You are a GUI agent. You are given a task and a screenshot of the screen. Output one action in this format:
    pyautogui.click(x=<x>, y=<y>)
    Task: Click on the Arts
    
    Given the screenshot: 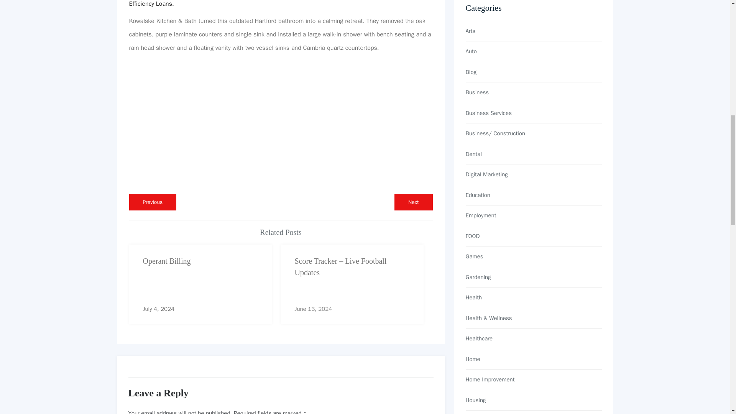 What is the action you would take?
    pyautogui.click(x=534, y=72)
    